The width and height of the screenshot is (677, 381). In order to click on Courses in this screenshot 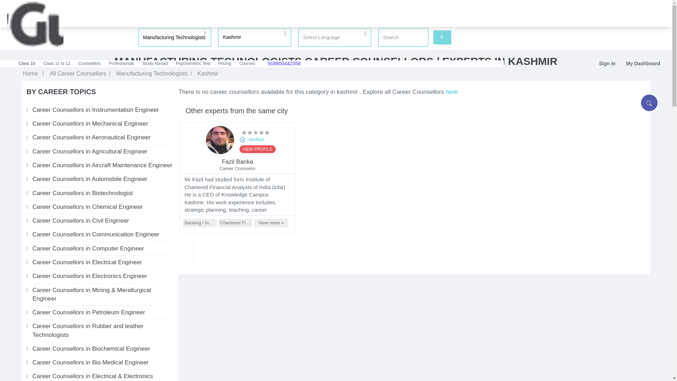, I will do `click(248, 64)`.